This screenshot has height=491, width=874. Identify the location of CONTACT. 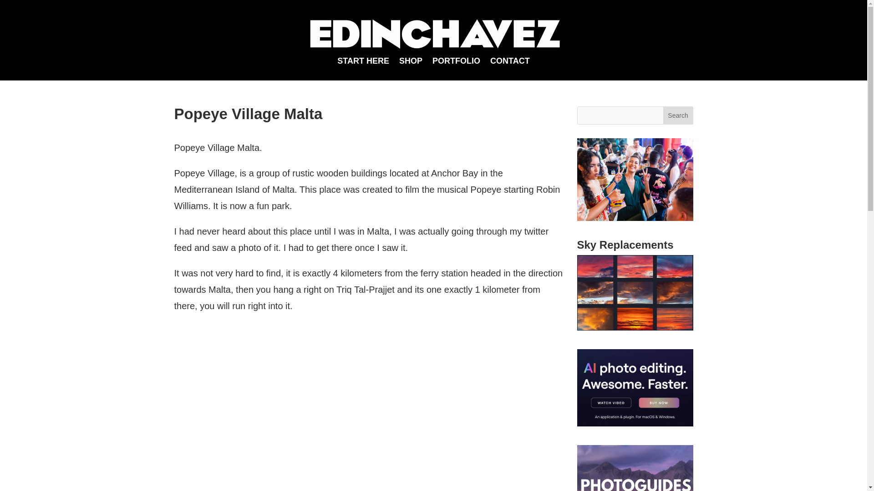
(510, 62).